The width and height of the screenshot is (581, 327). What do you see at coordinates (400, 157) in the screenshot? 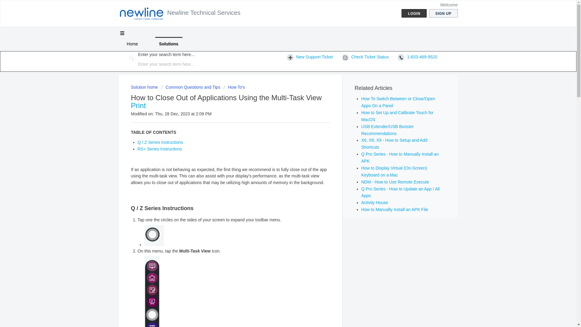
I see `Q Pro Series - How to Manually Install an APK` at bounding box center [400, 157].